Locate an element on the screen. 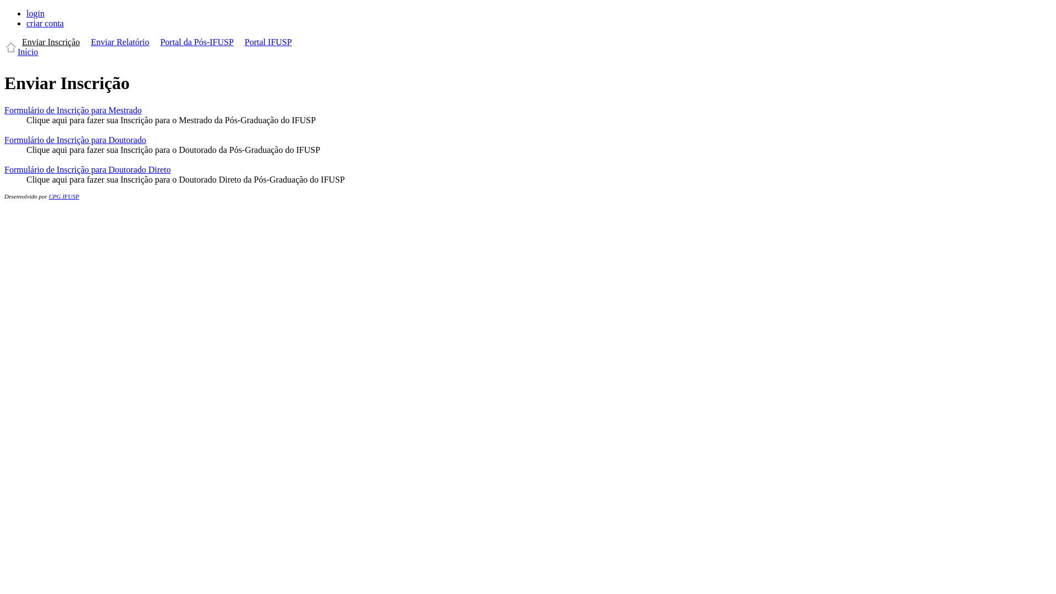 The height and width of the screenshot is (594, 1056). Portal IFUSP is located at coordinates (268, 42).